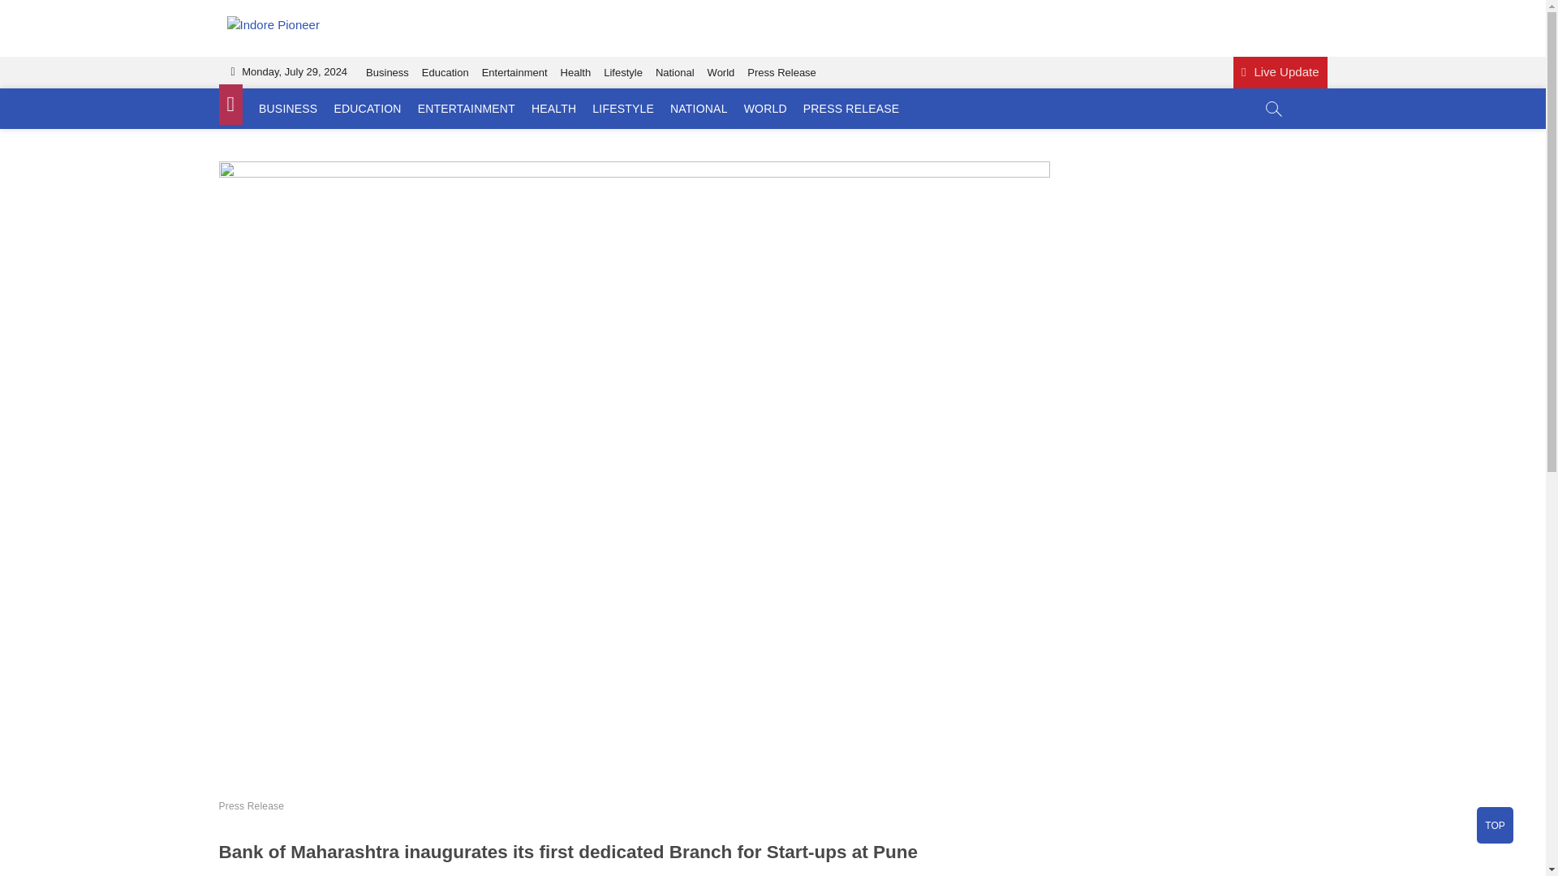  Describe the element at coordinates (415, 45) in the screenshot. I see `Indore Pioneer` at that location.